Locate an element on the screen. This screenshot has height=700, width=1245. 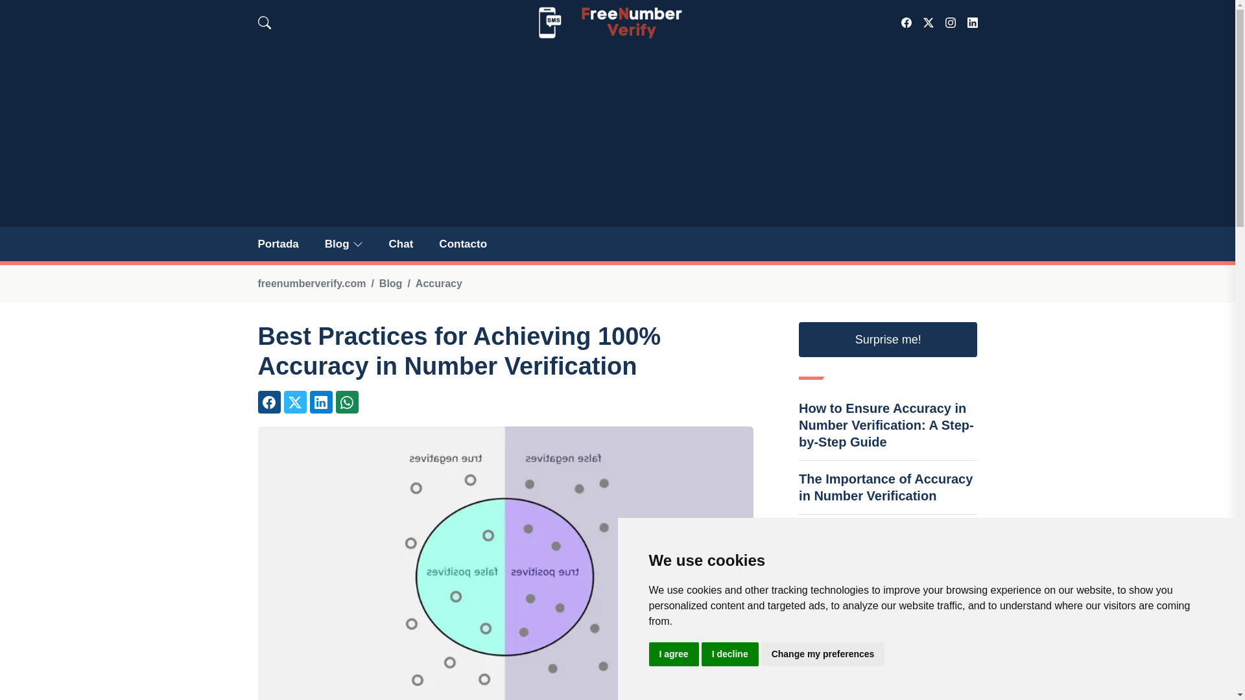
Change my preferences is located at coordinates (823, 655).